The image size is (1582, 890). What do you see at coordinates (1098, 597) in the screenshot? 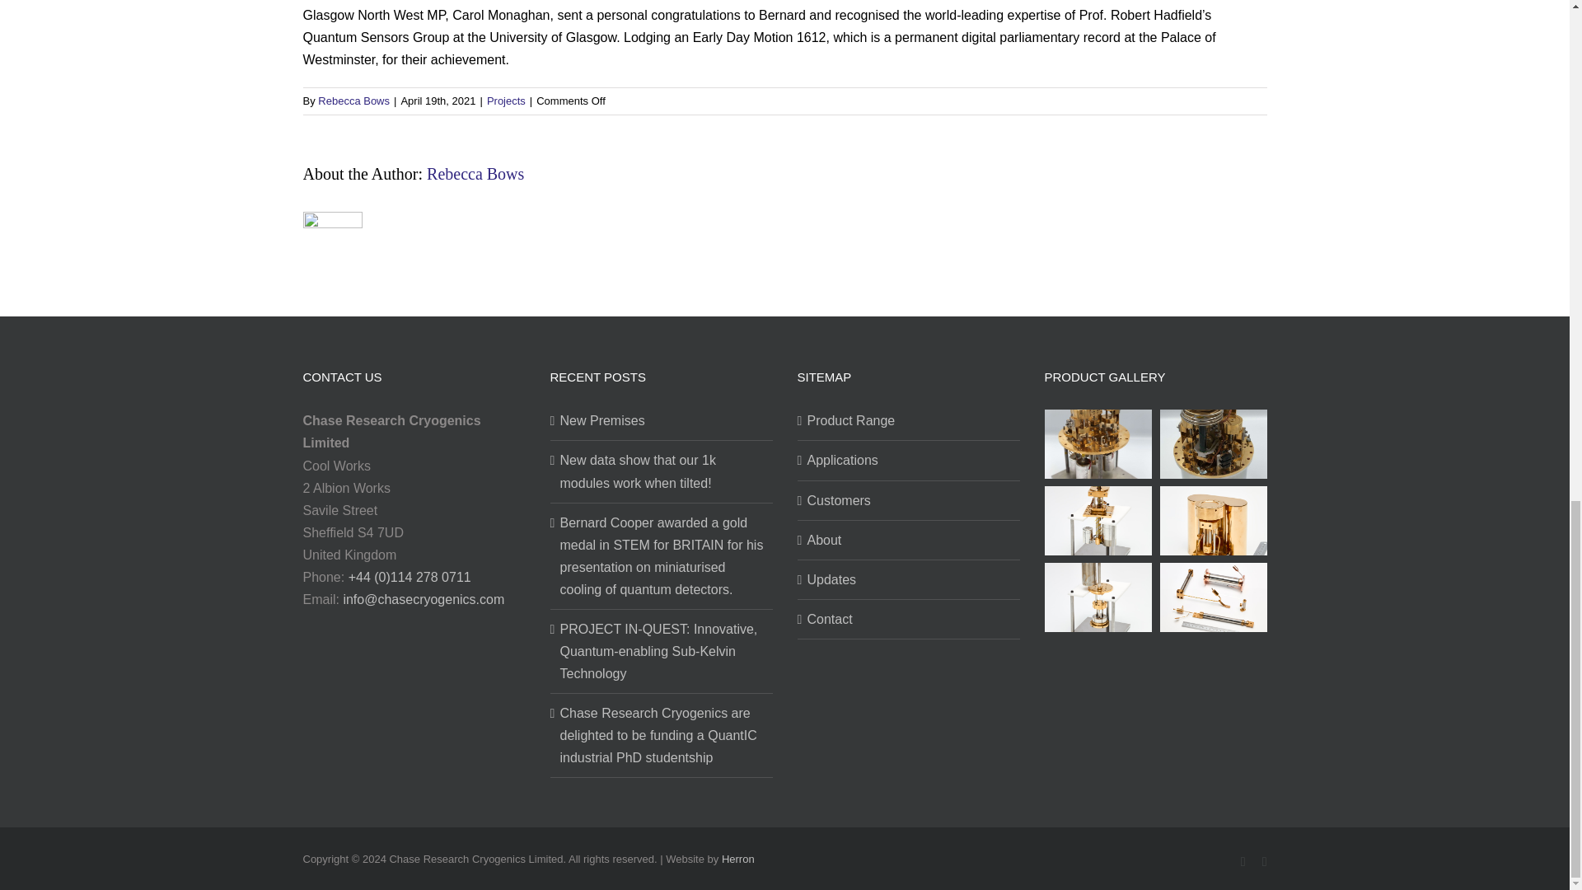
I see `Custom GL4` at bounding box center [1098, 597].